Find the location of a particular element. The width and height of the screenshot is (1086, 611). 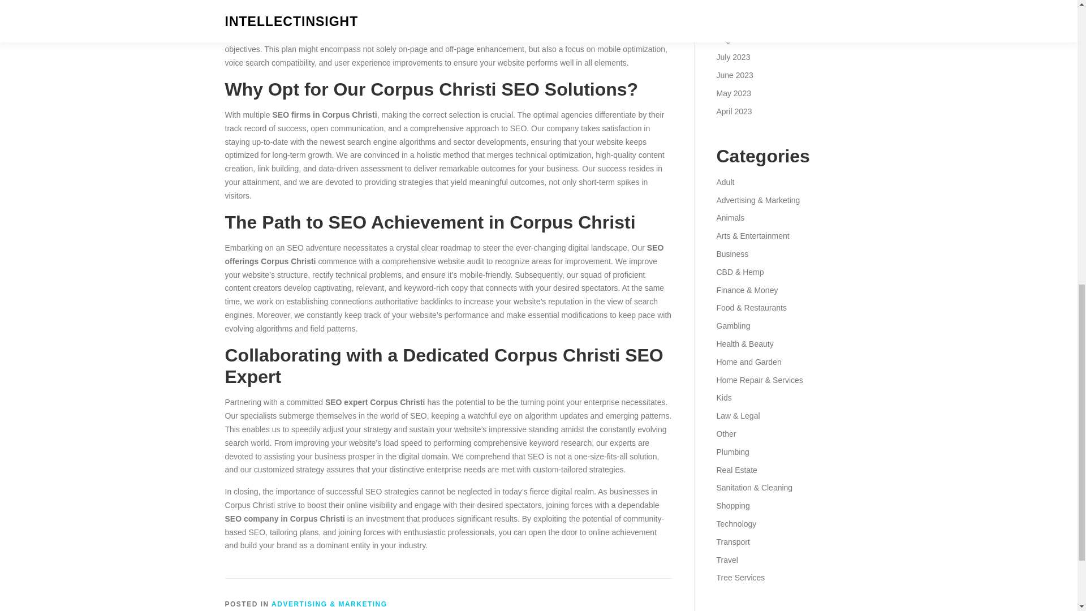

April 2023 is located at coordinates (733, 111).